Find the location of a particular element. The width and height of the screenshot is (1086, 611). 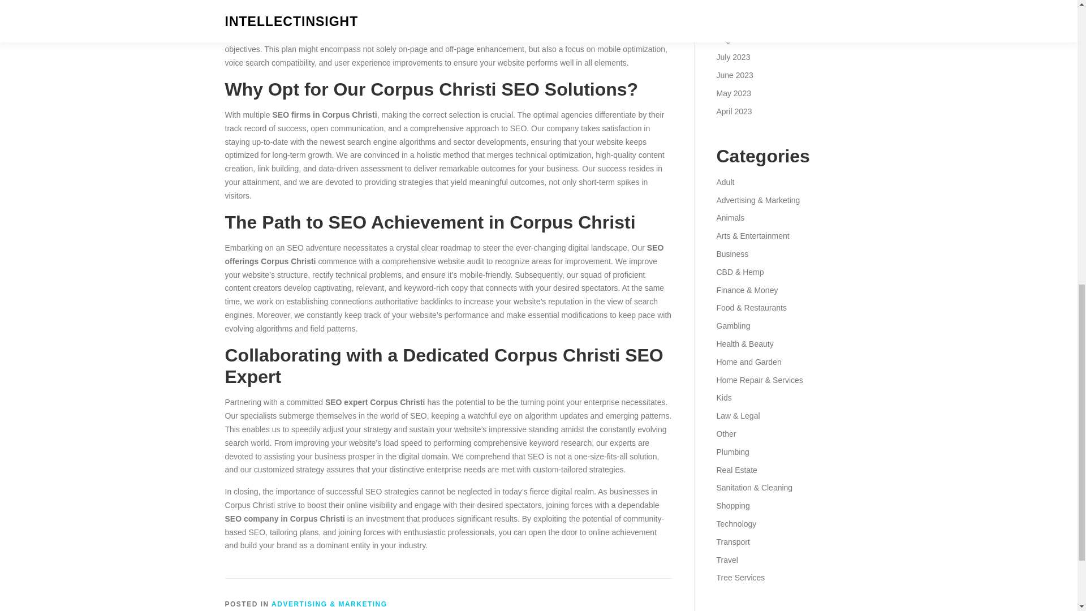

April 2023 is located at coordinates (733, 111).